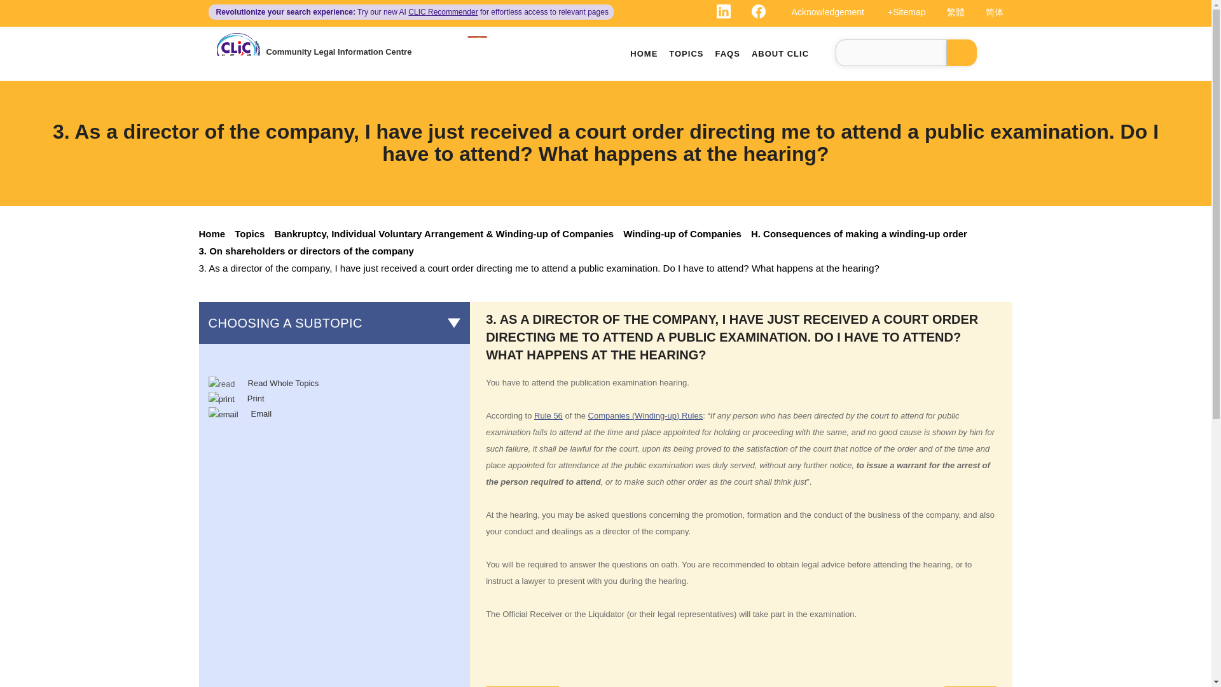 Image resolution: width=1221 pixels, height=687 pixels. Describe the element at coordinates (962, 52) in the screenshot. I see `Search` at that location.